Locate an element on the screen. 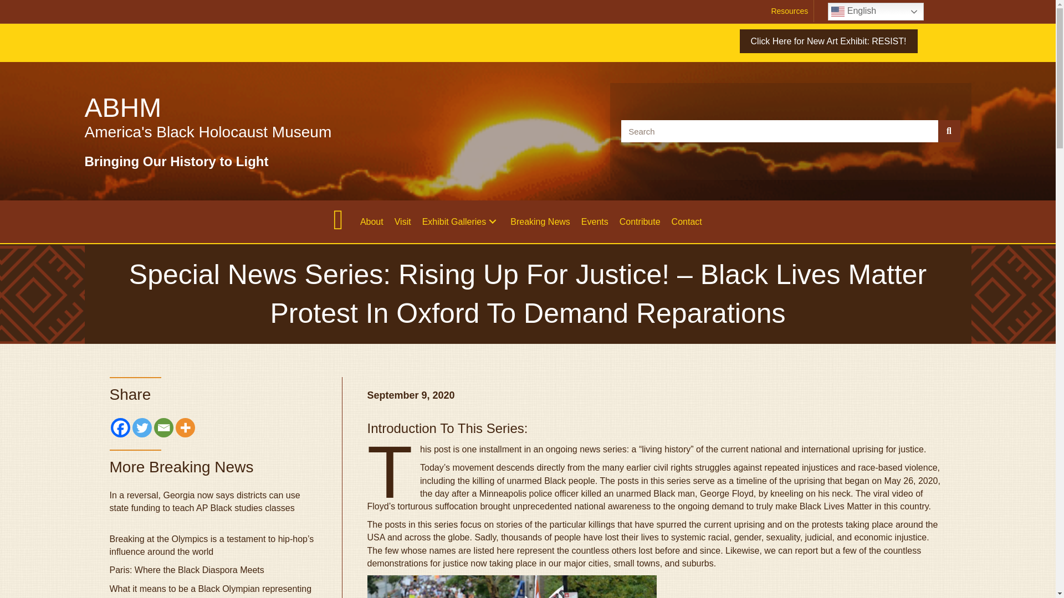  Contact is located at coordinates (686, 221).